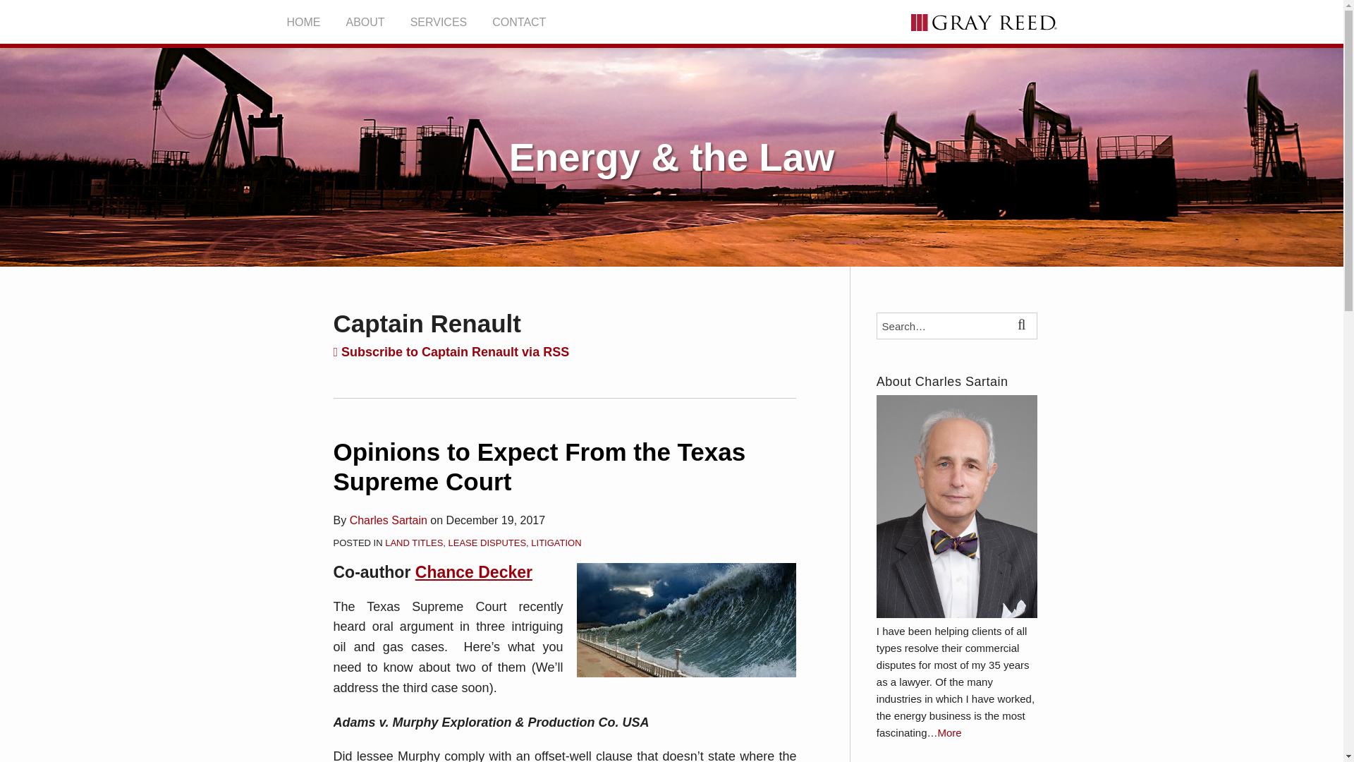  What do you see at coordinates (519, 23) in the screenshot?
I see `CONTACT` at bounding box center [519, 23].